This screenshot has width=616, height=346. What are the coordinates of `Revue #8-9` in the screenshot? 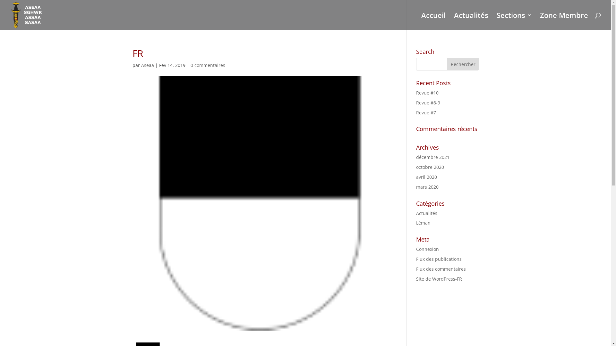 It's located at (428, 103).